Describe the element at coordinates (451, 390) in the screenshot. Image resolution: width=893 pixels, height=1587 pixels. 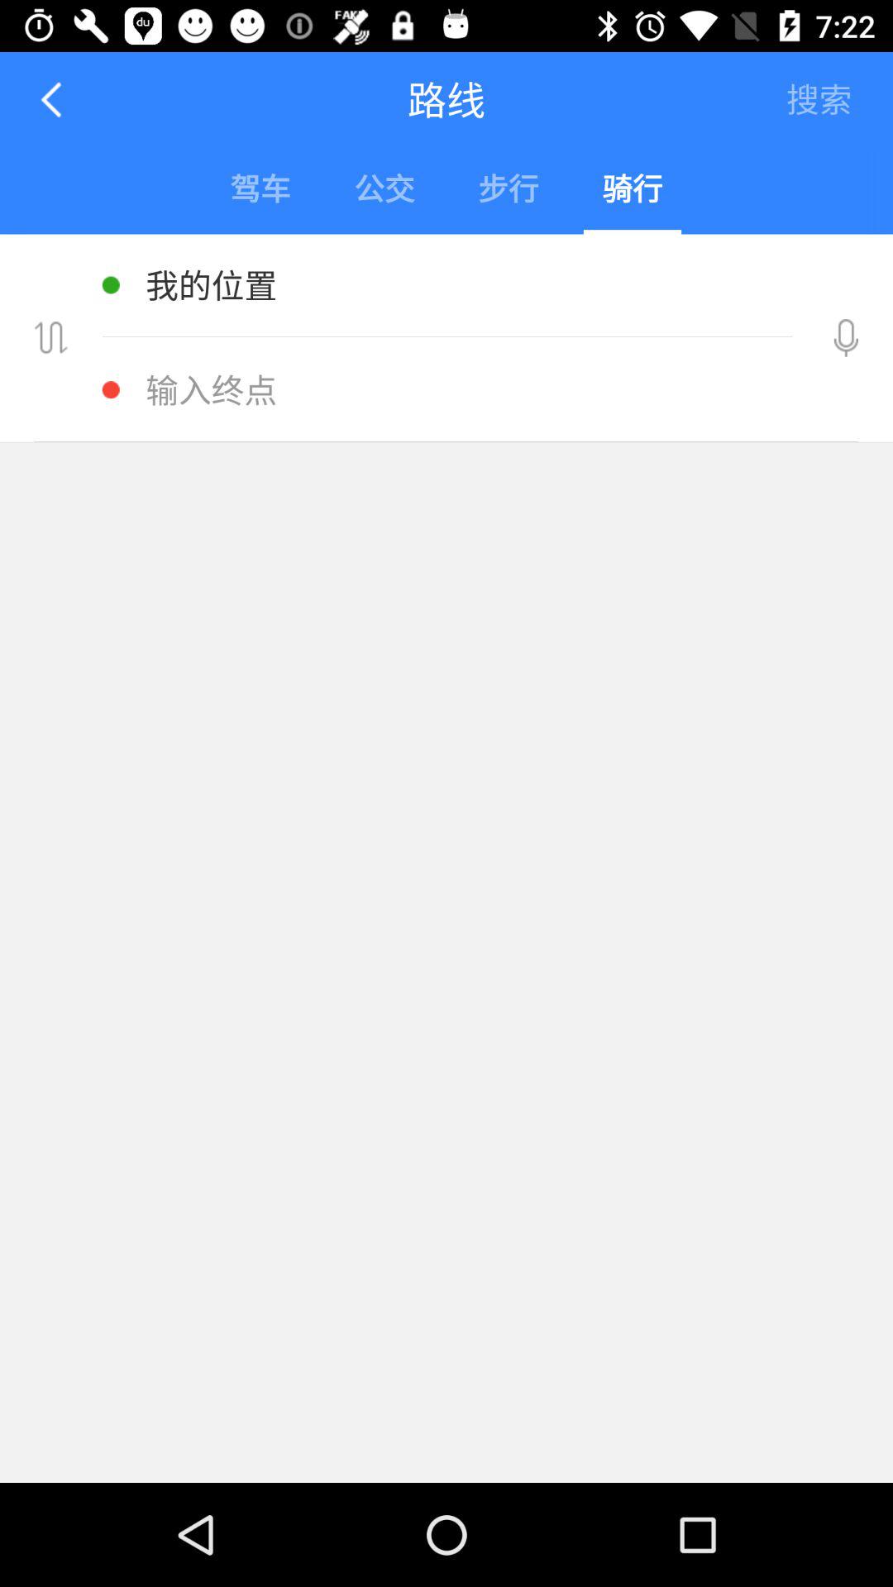
I see `select the text along with red dot icon on left side` at that location.